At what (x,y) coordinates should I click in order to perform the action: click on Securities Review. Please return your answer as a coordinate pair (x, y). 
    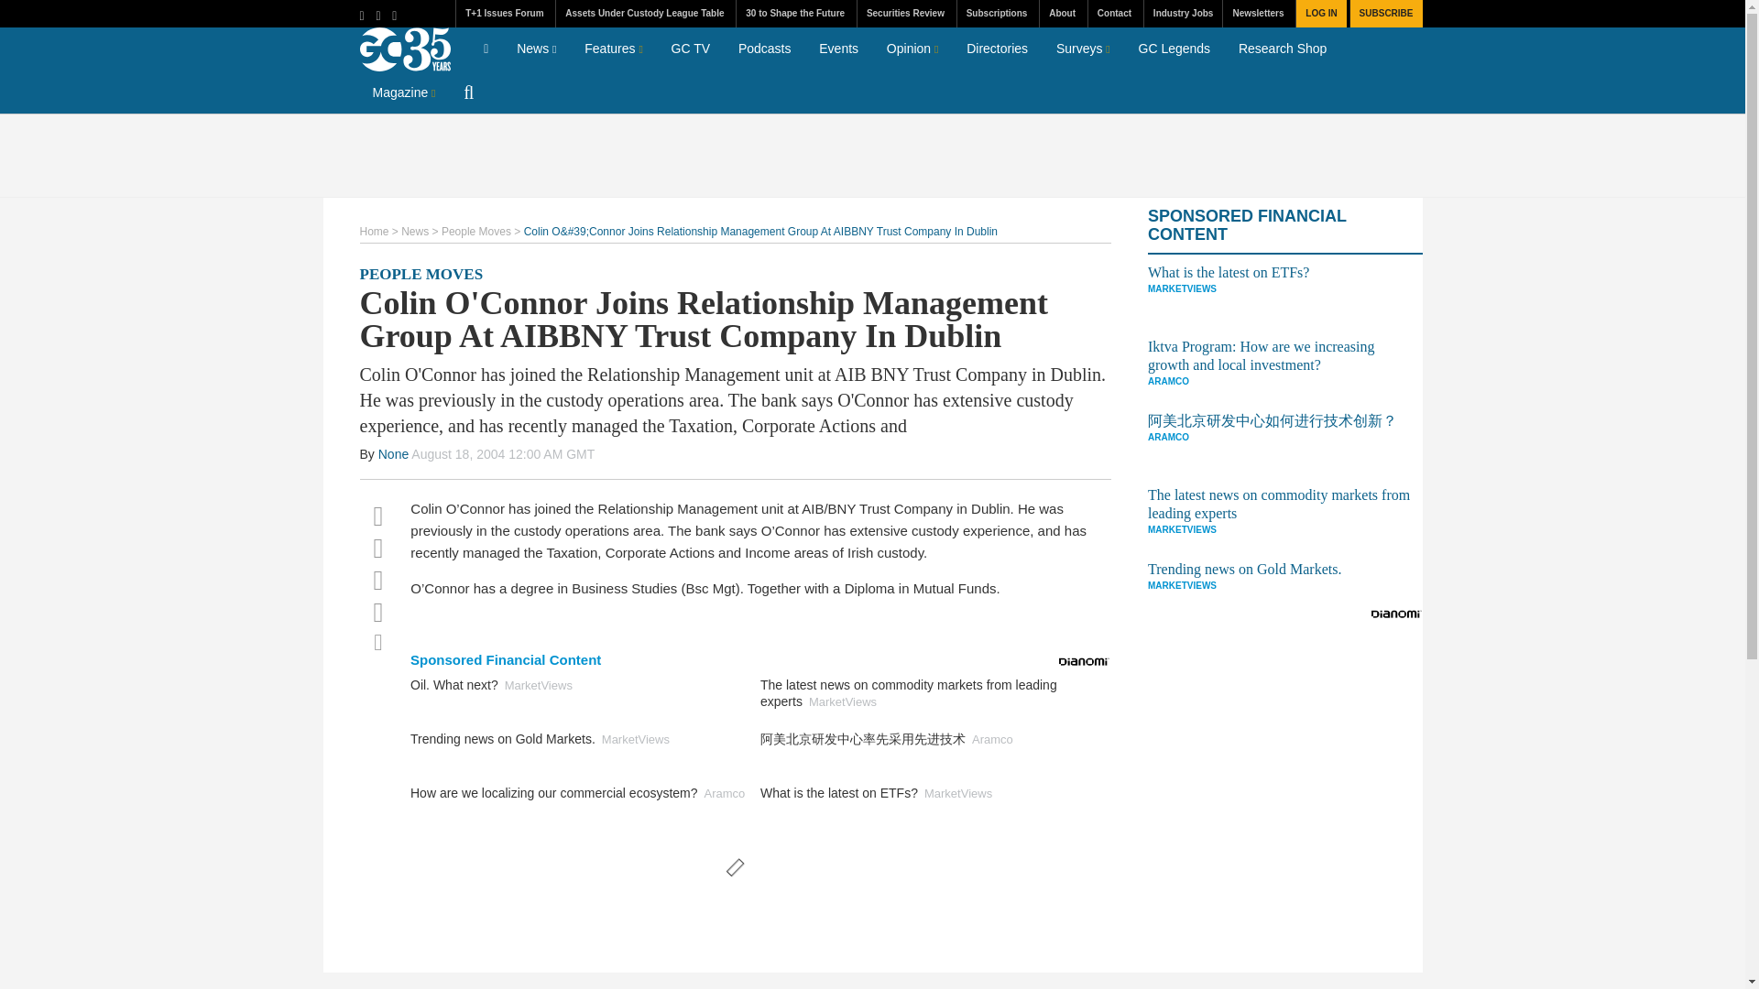
    Looking at the image, I should click on (905, 14).